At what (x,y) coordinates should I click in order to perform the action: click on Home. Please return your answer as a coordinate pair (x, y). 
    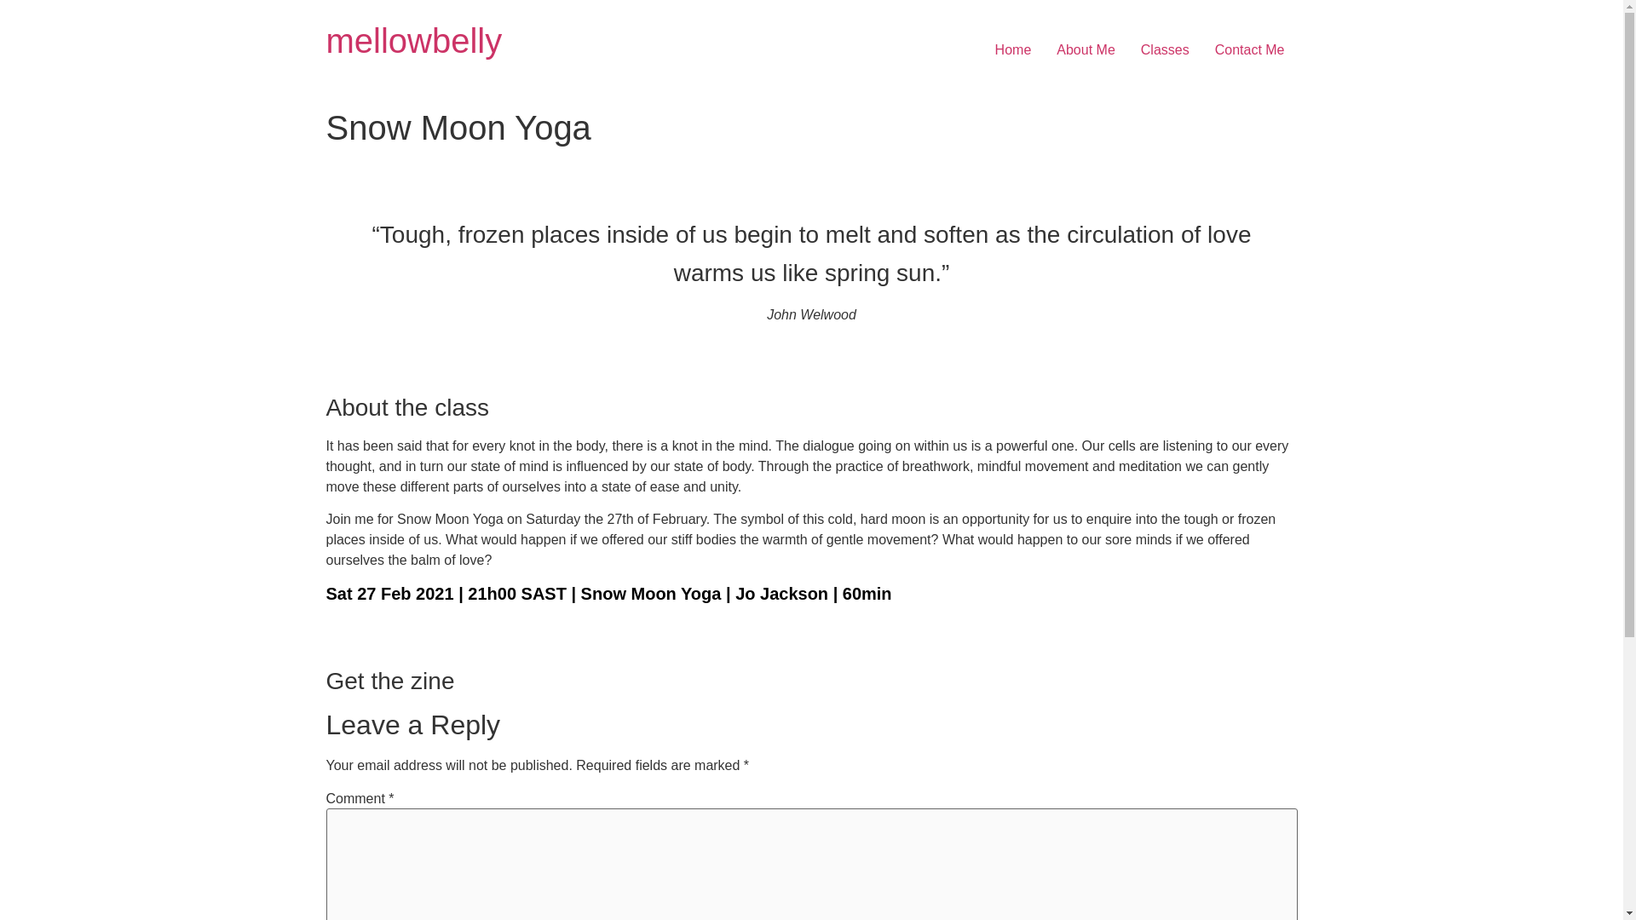
    Looking at the image, I should click on (1014, 49).